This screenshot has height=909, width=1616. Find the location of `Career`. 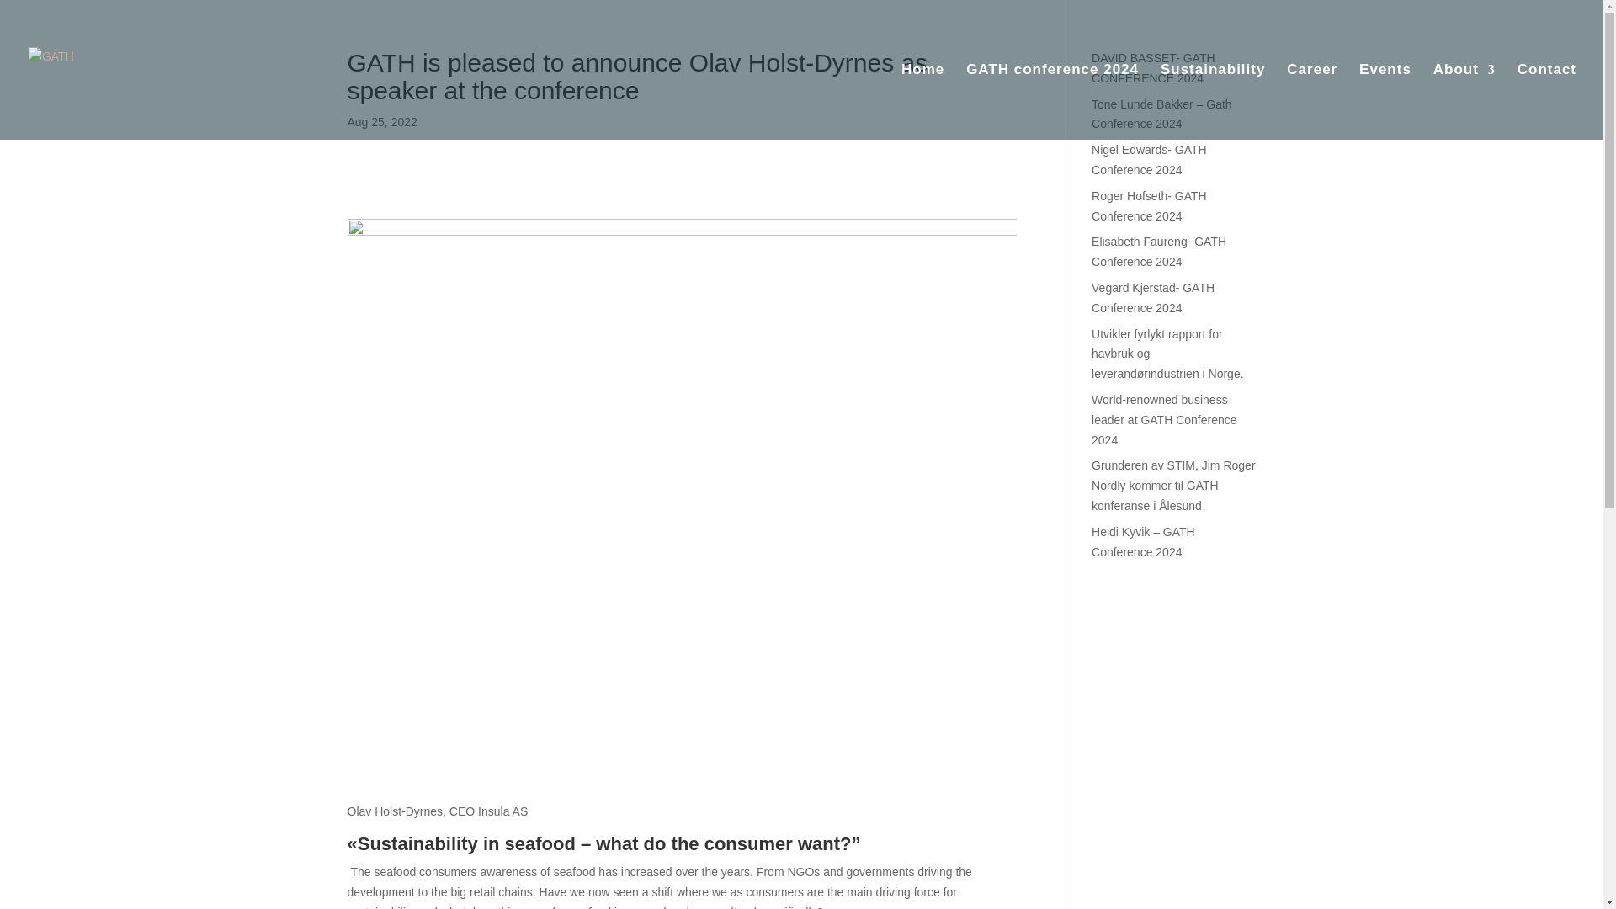

Career is located at coordinates (1311, 101).